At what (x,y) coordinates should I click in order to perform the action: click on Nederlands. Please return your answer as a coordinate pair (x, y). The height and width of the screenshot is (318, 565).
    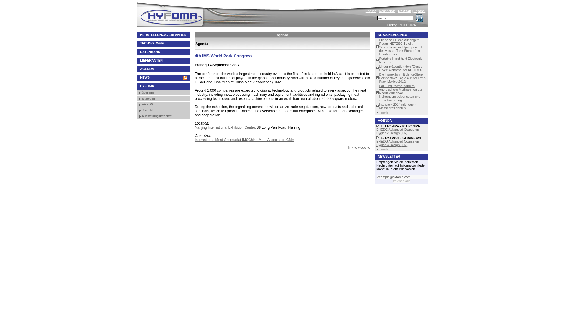
    Looking at the image, I should click on (387, 11).